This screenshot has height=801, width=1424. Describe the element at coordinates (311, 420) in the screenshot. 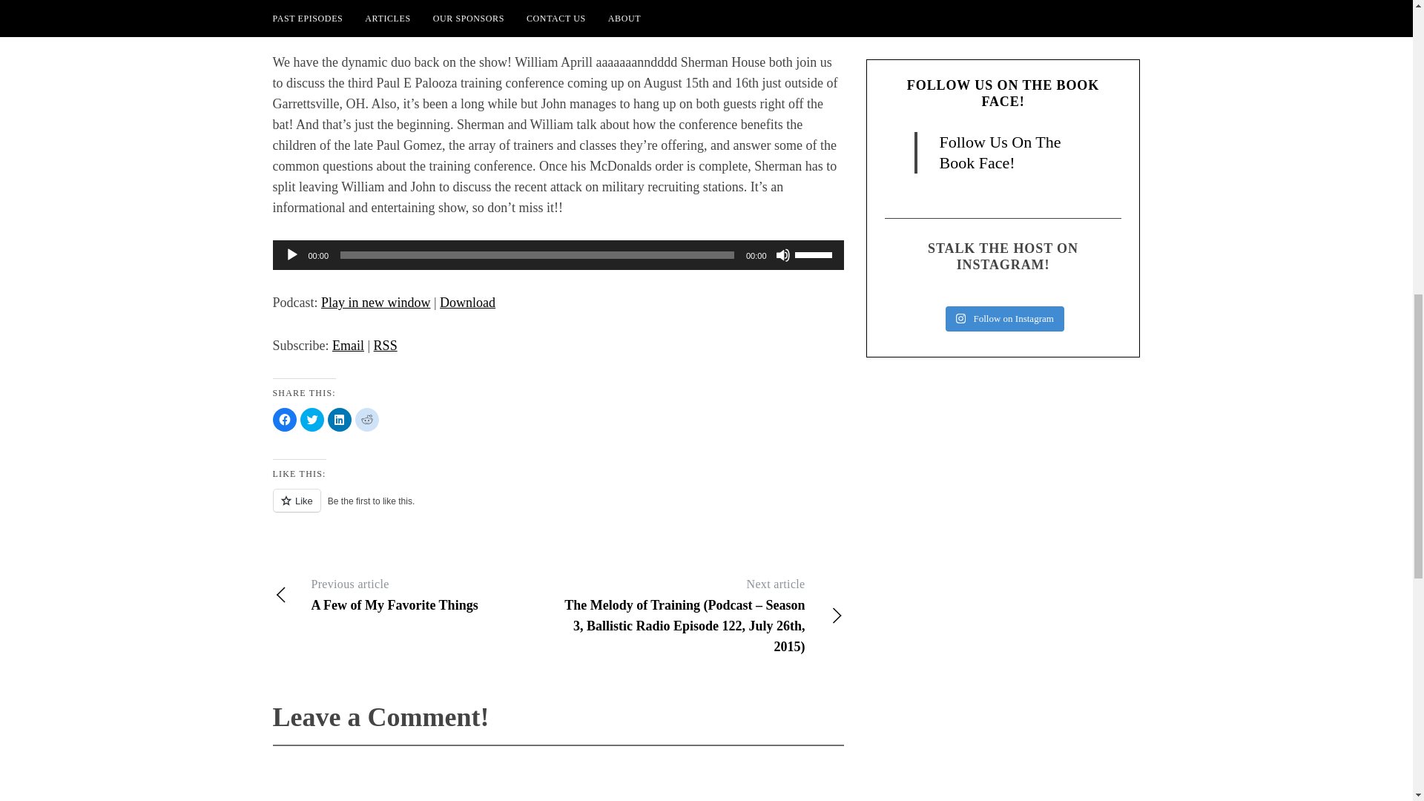

I see `Click to share on Facebook` at that location.